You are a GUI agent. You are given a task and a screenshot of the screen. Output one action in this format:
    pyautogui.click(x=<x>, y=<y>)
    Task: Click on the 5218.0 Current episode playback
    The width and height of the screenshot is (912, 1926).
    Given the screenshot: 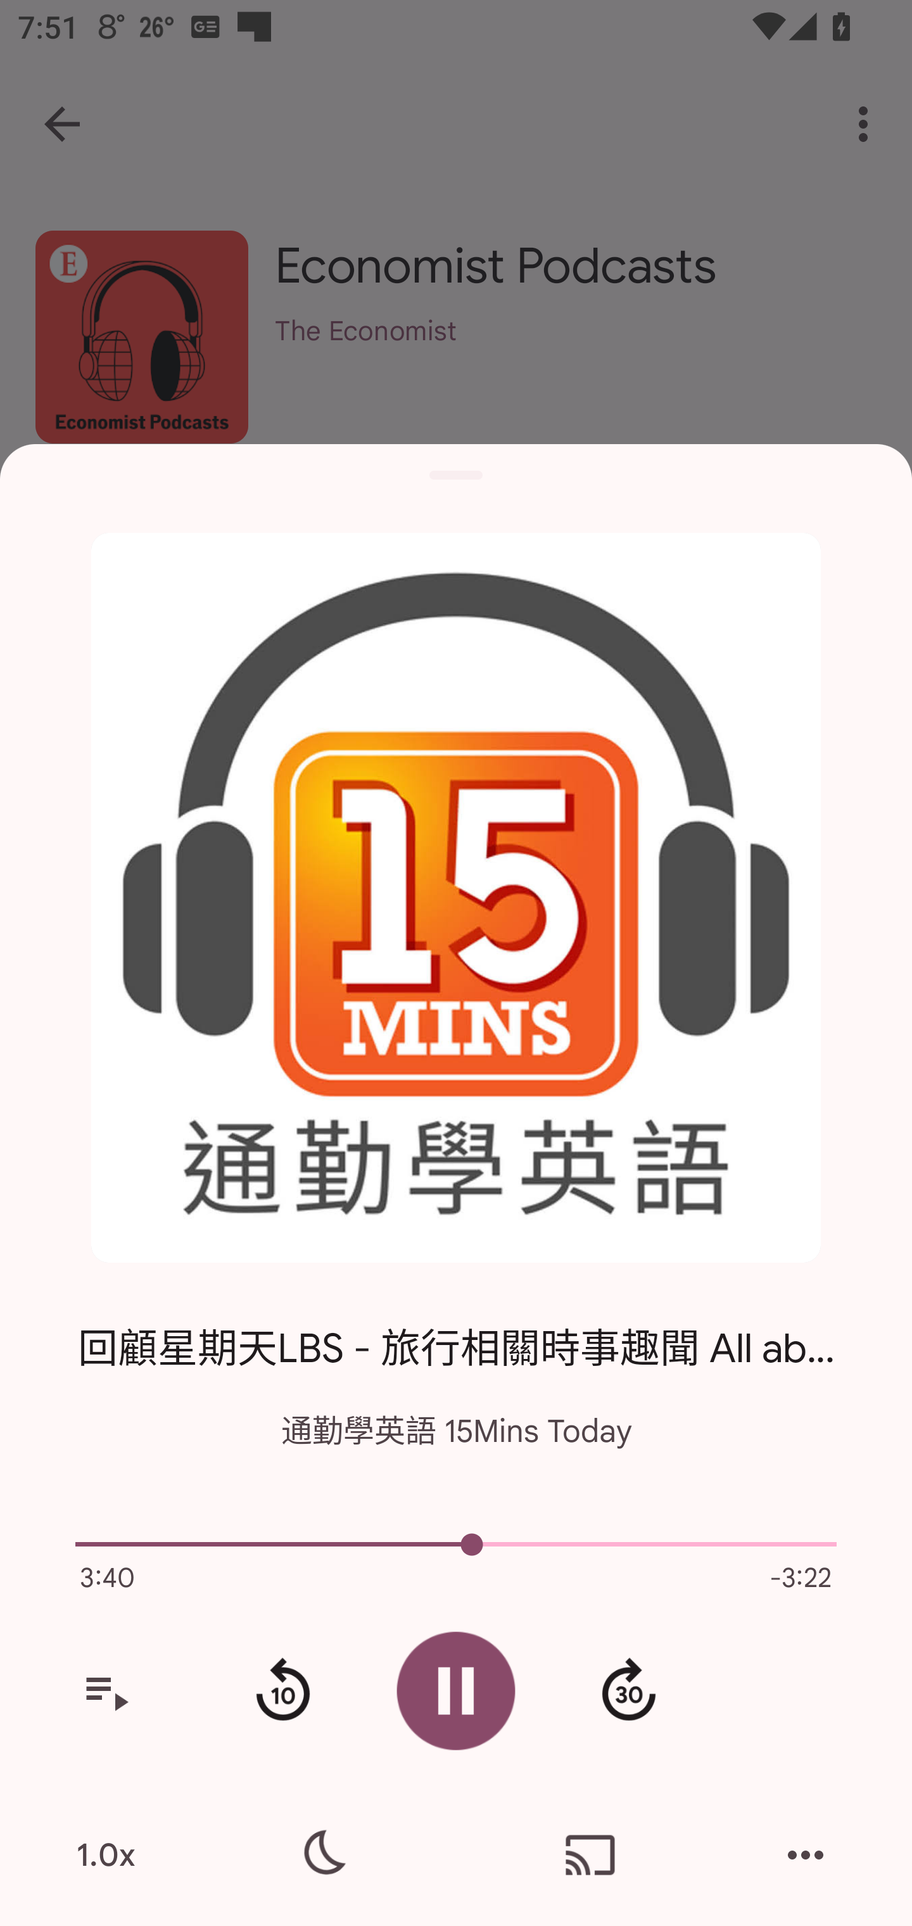 What is the action you would take?
    pyautogui.click(x=456, y=1545)
    